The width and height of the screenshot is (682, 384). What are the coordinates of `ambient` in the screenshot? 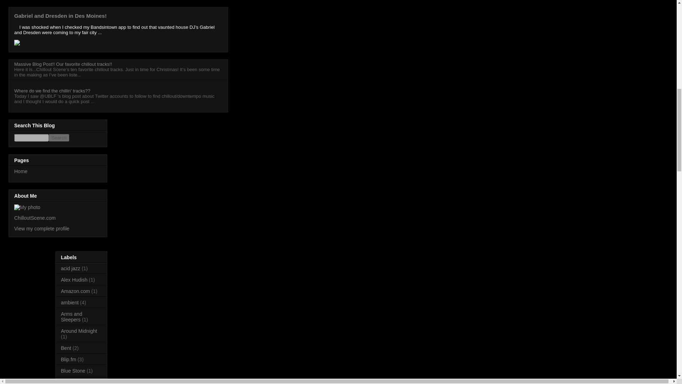 It's located at (70, 302).